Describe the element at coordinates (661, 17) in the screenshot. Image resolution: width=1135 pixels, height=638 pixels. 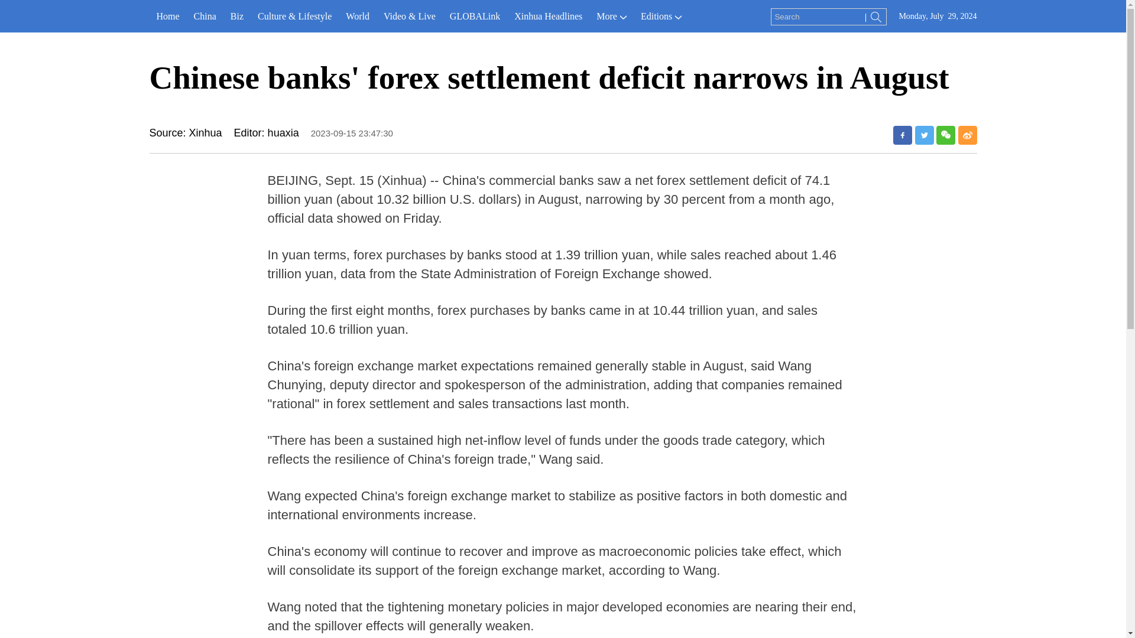
I see `Editions` at that location.